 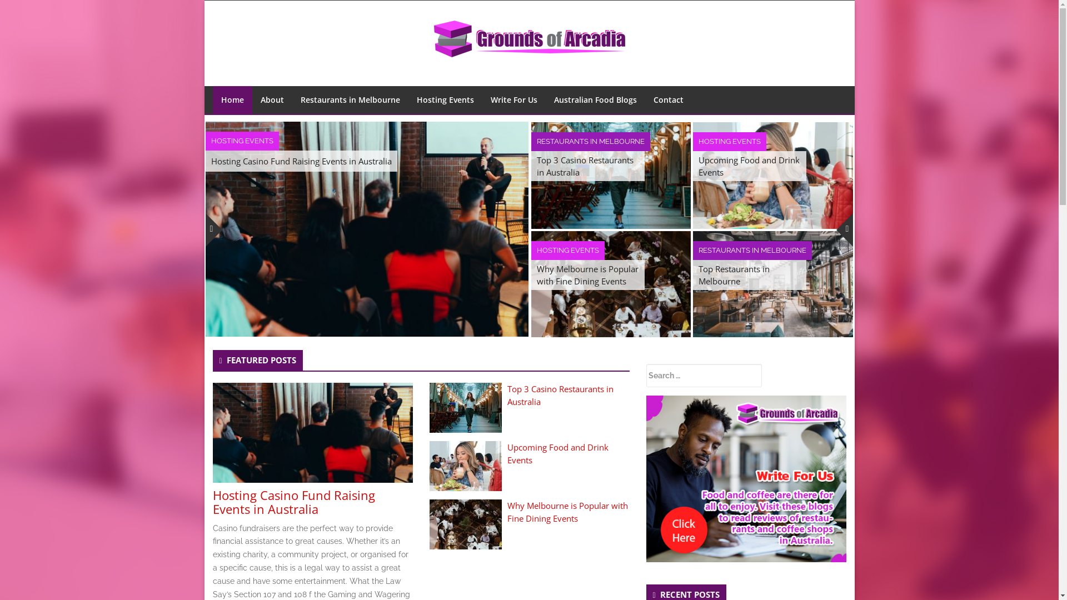 What do you see at coordinates (773, 283) in the screenshot?
I see `Top Restaurants in Melbourne` at bounding box center [773, 283].